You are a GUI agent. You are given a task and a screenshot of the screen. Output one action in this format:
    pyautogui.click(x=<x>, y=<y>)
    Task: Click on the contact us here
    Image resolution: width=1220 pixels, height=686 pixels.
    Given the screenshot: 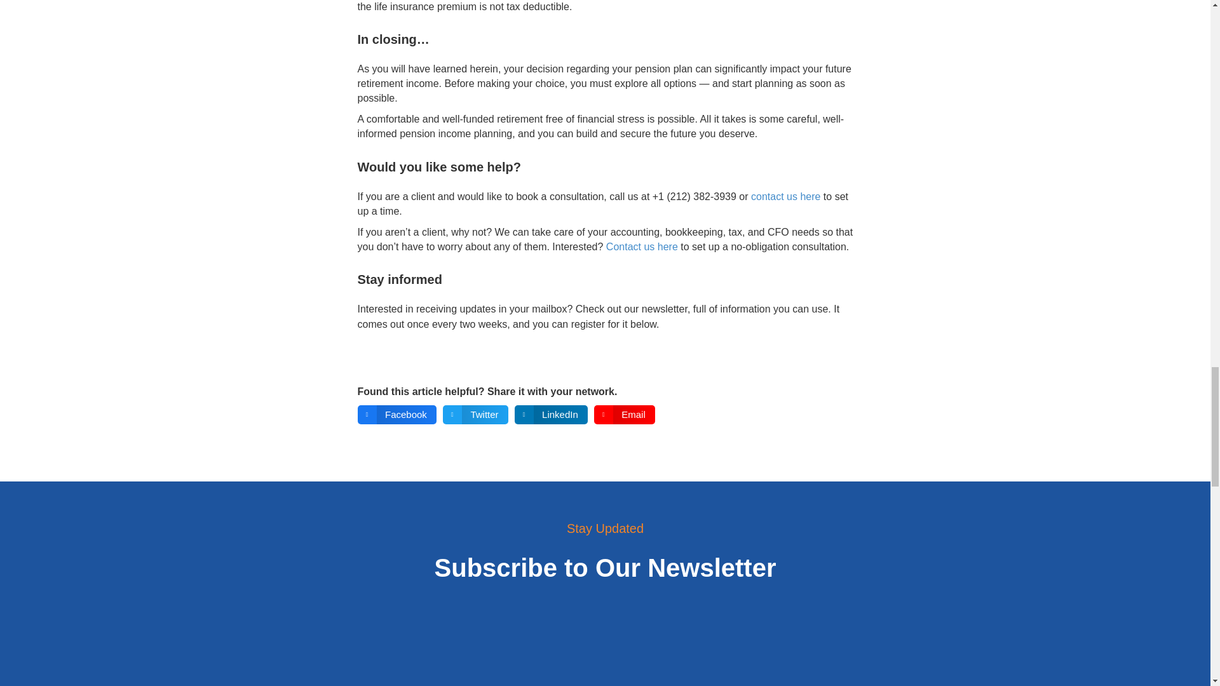 What is the action you would take?
    pyautogui.click(x=785, y=196)
    